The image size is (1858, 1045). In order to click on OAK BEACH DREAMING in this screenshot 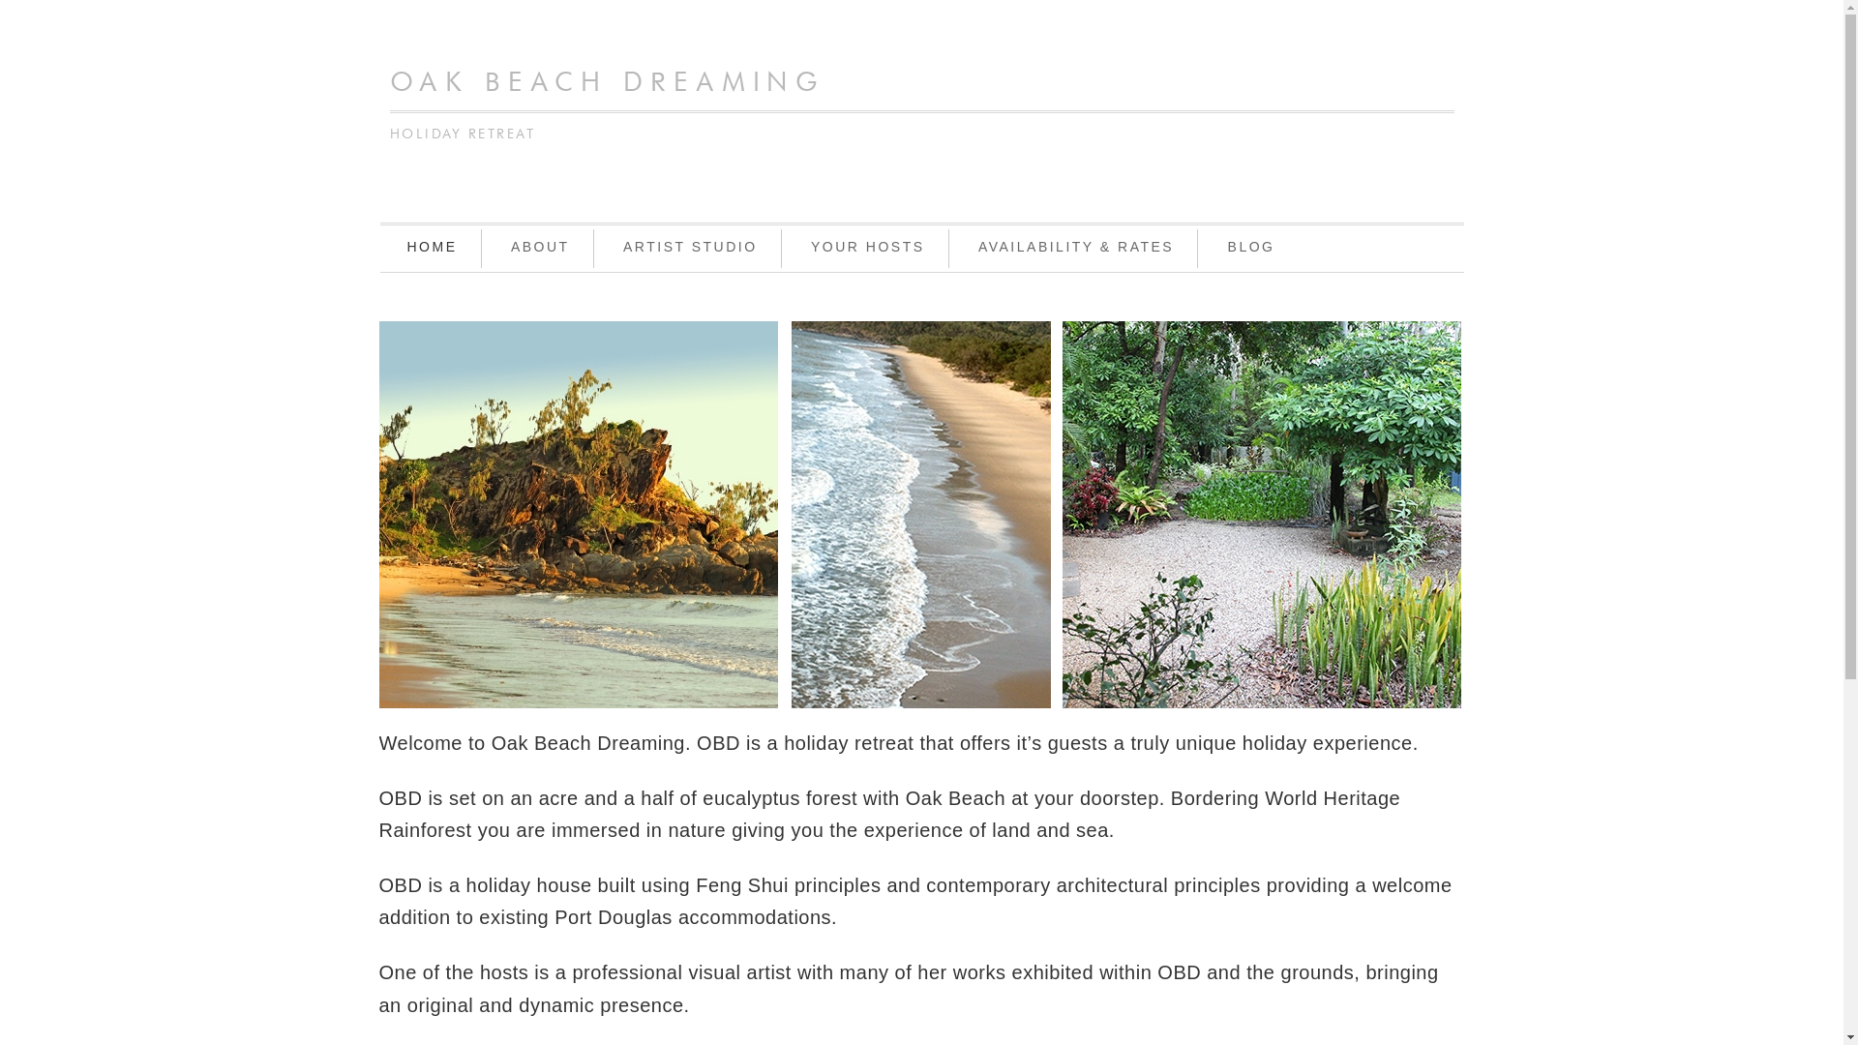, I will do `click(607, 83)`.